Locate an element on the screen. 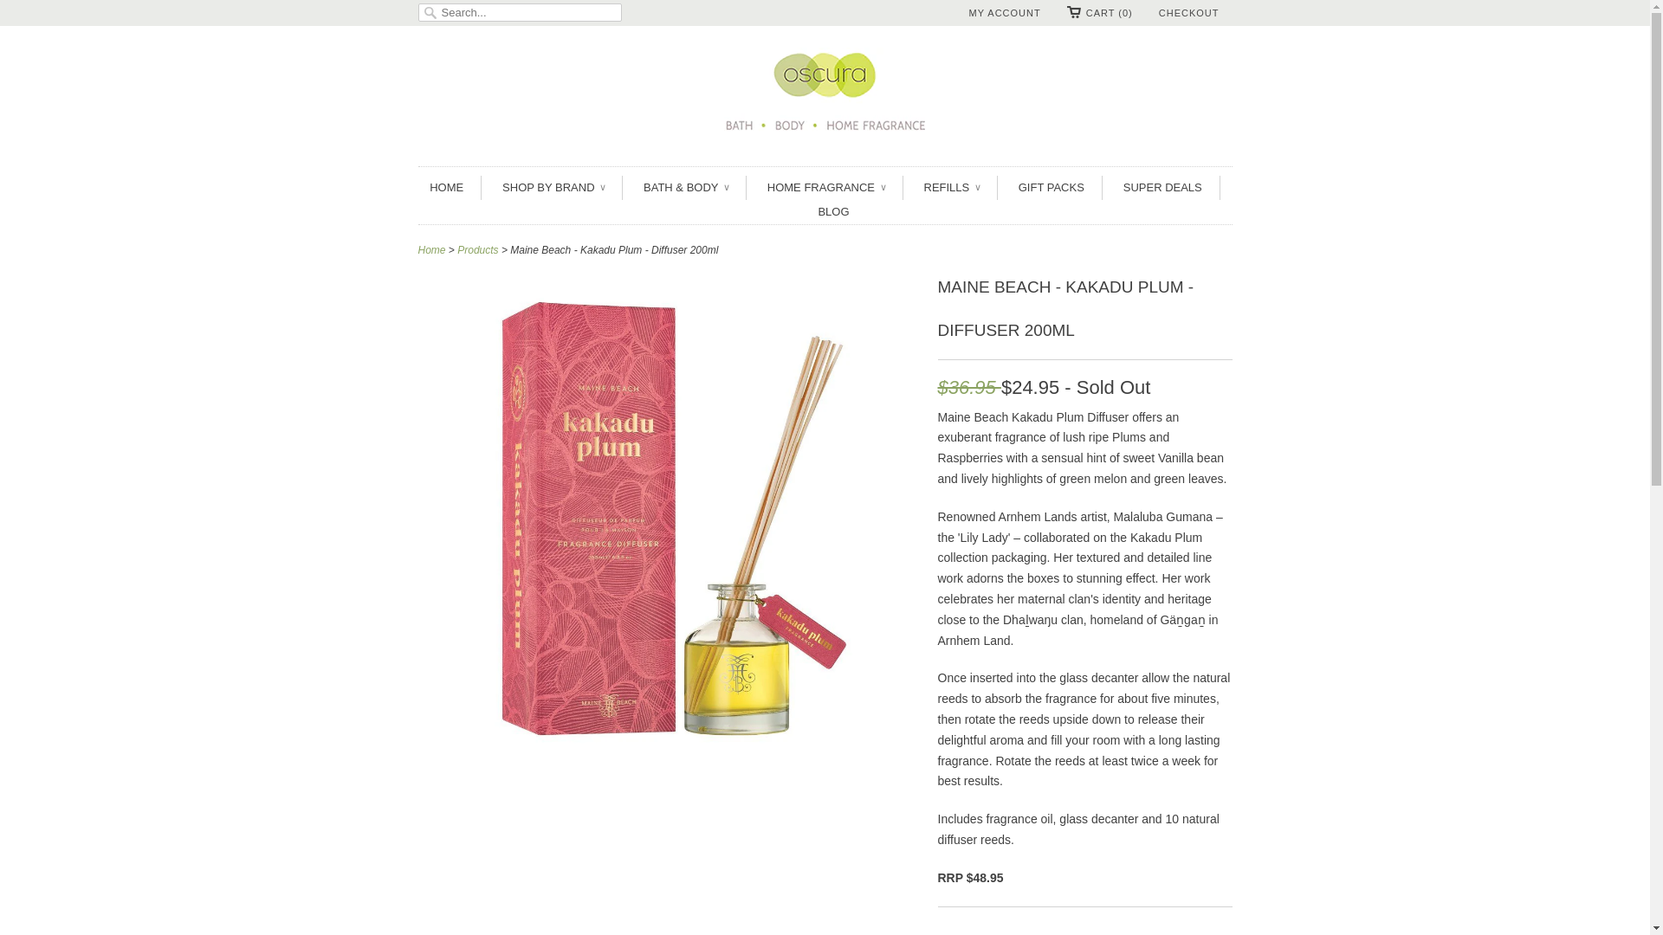  Shopping Cart is located at coordinates (1100, 13).